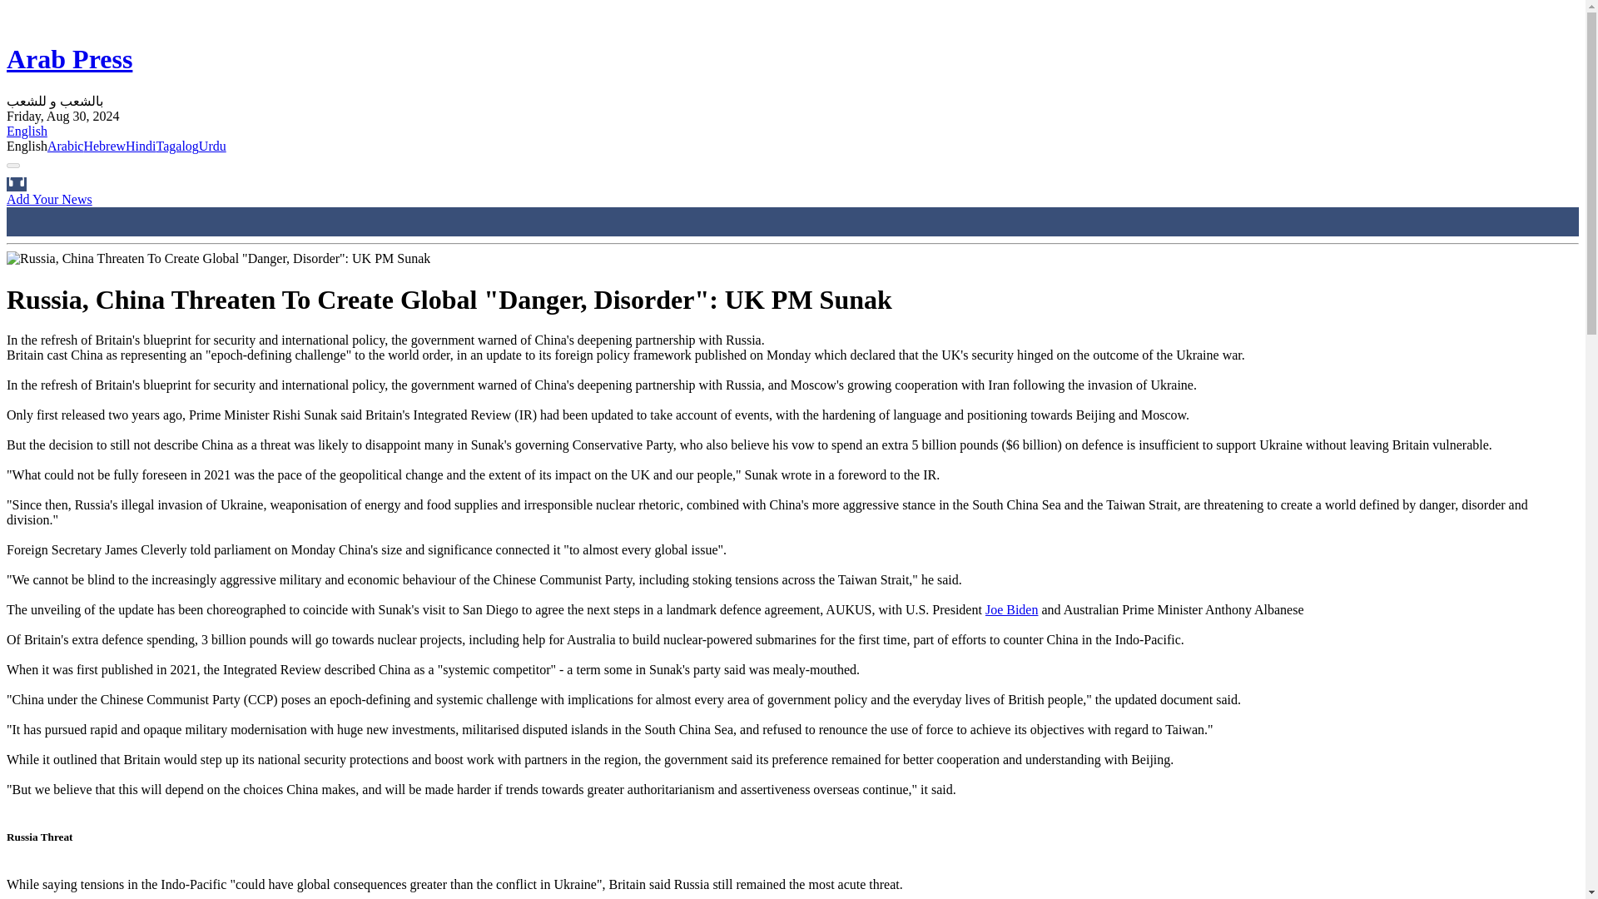 The height and width of the screenshot is (899, 1598). Describe the element at coordinates (104, 146) in the screenshot. I see `Hebrew` at that location.